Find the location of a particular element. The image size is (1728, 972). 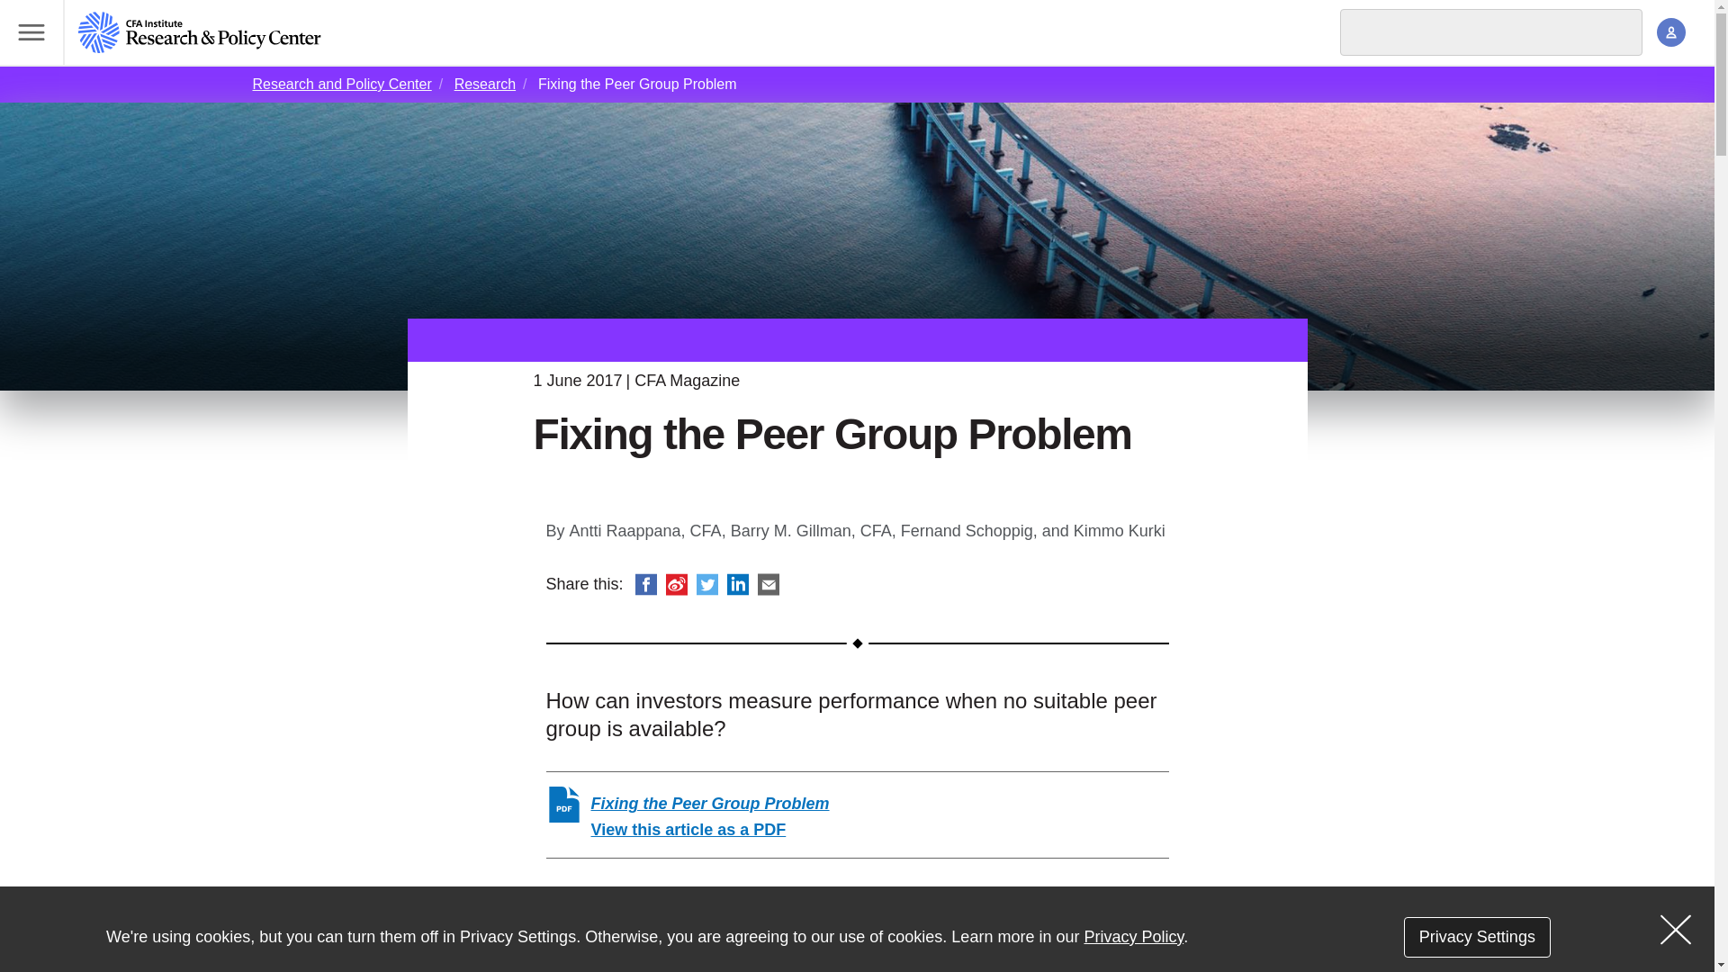

Share on Weibo is located at coordinates (677, 585).